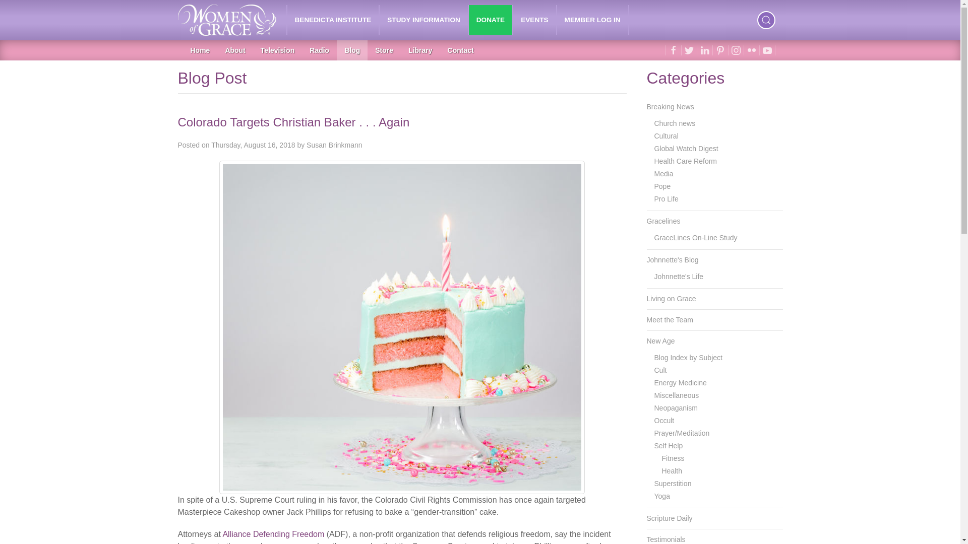  I want to click on 10:05 am, so click(253, 145).